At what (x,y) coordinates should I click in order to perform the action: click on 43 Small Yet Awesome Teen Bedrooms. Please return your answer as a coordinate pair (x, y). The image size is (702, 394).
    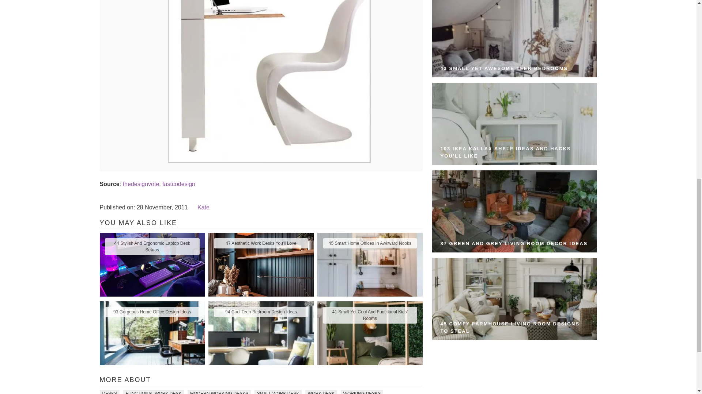
    Looking at the image, I should click on (504, 69).